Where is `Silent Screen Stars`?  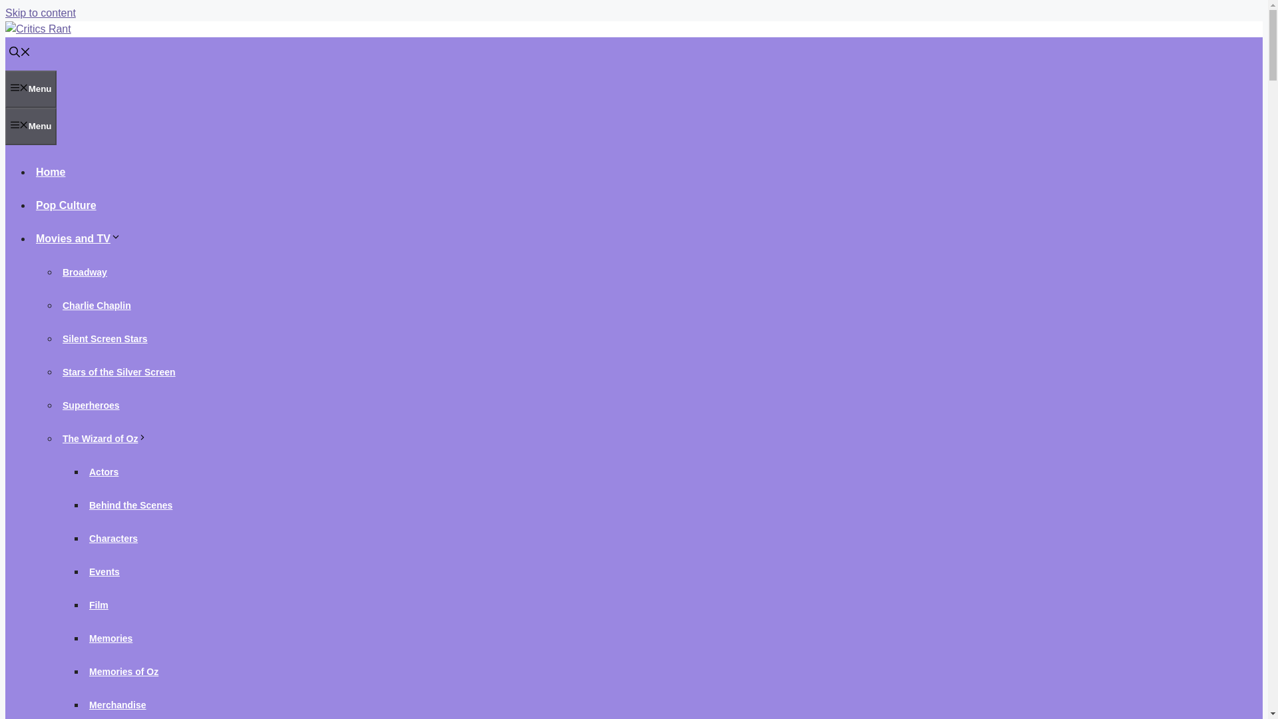 Silent Screen Stars is located at coordinates (105, 339).